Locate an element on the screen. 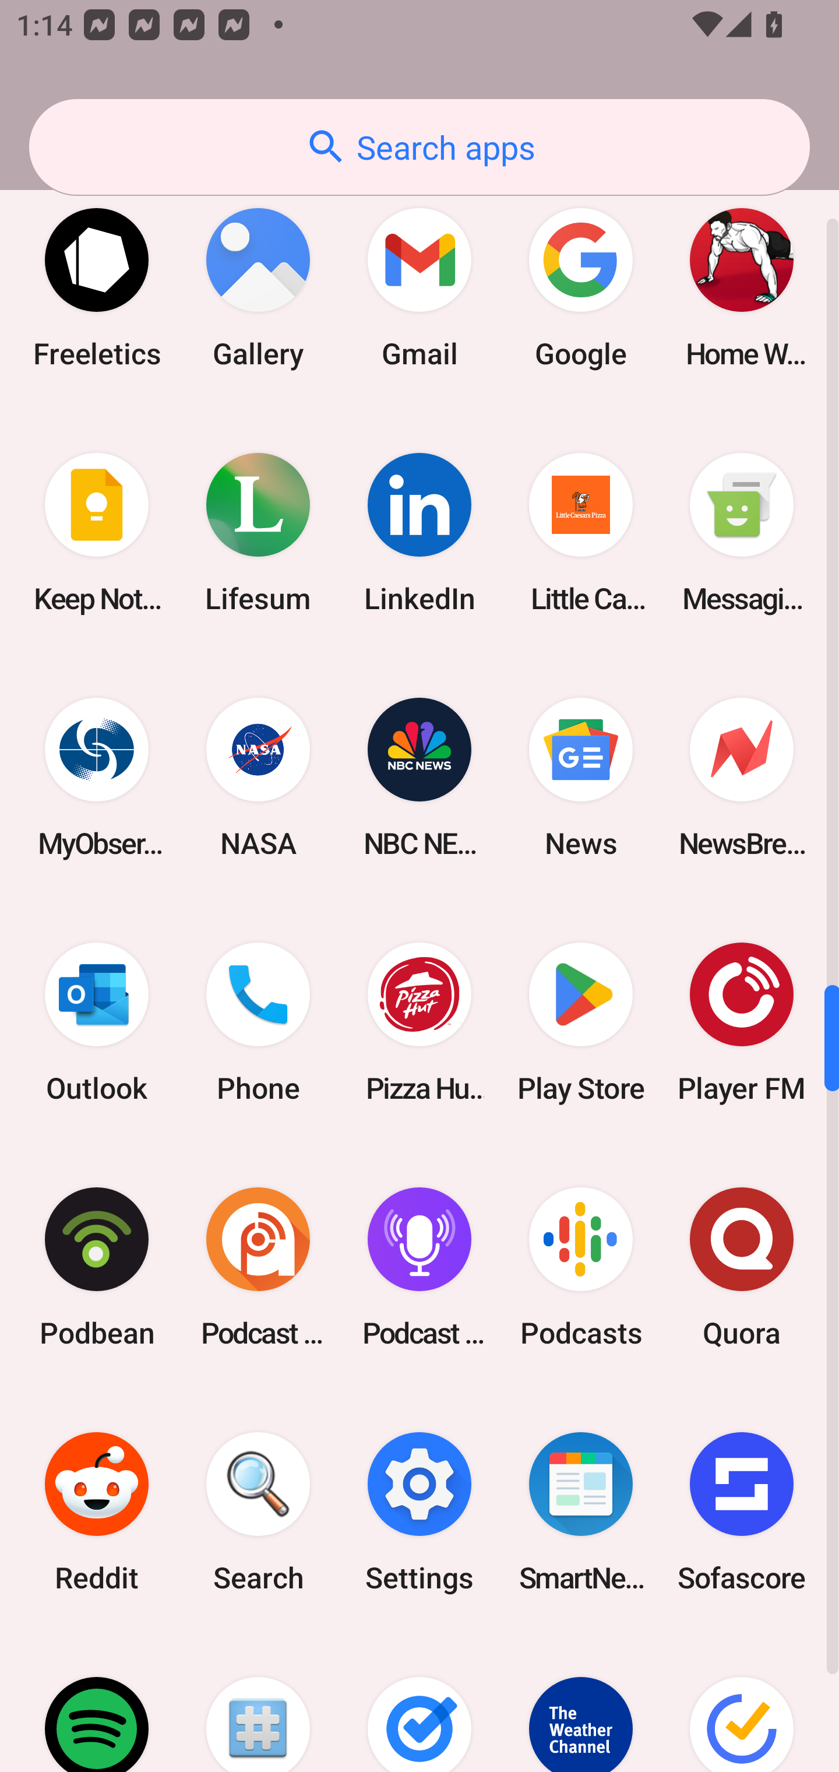  News is located at coordinates (580, 778).